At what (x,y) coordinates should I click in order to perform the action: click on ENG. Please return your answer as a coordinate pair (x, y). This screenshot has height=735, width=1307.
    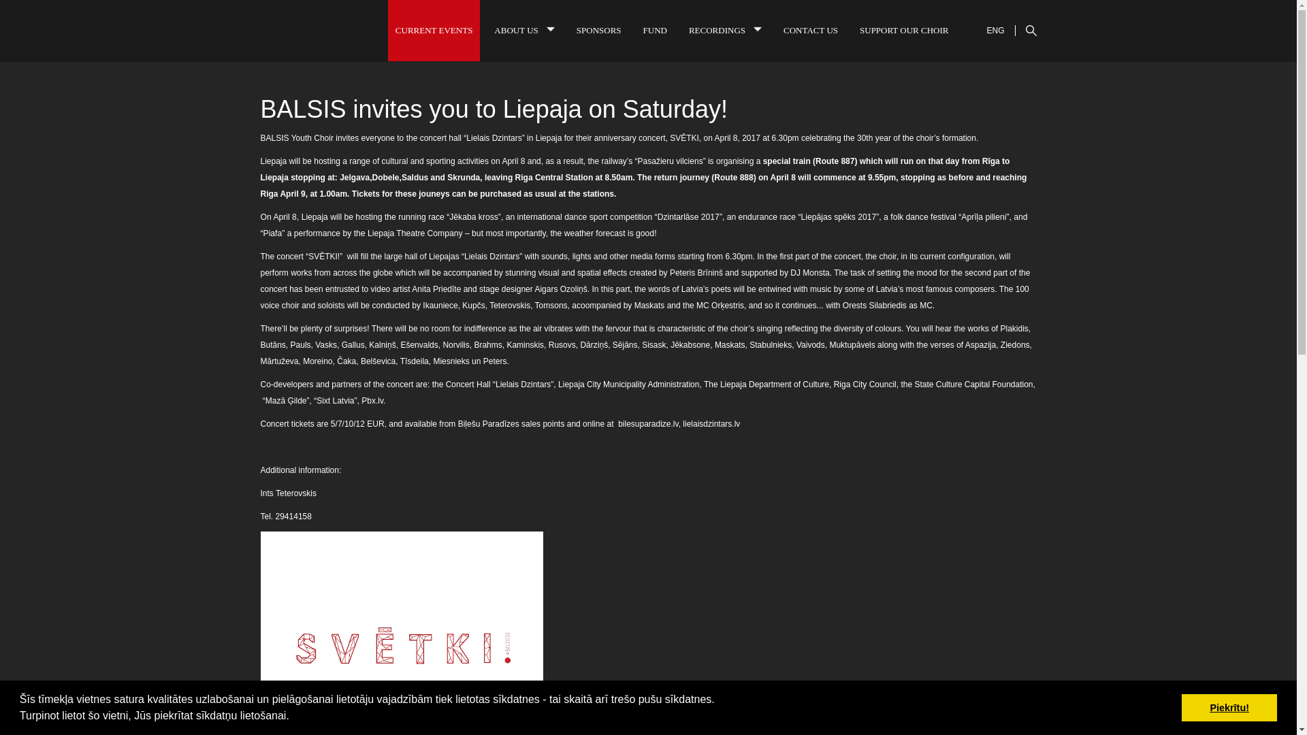
    Looking at the image, I should click on (995, 30).